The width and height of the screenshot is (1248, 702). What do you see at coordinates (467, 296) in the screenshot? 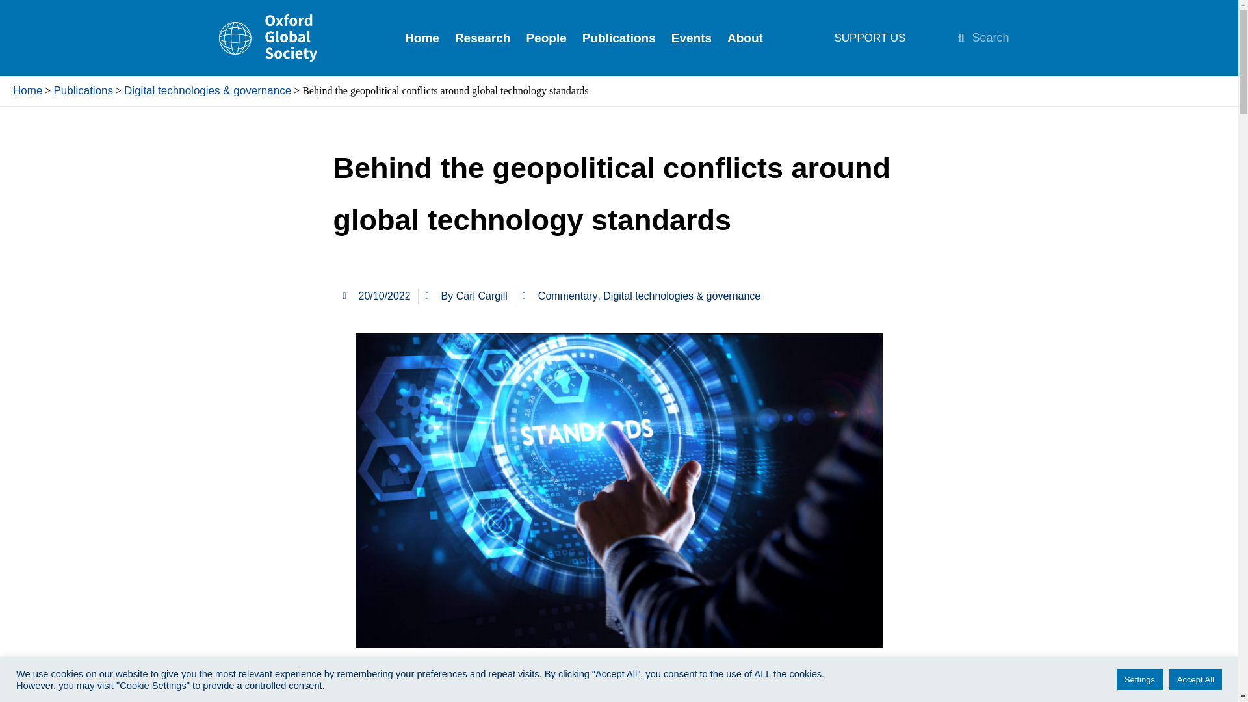
I see `By Carl Cargill` at bounding box center [467, 296].